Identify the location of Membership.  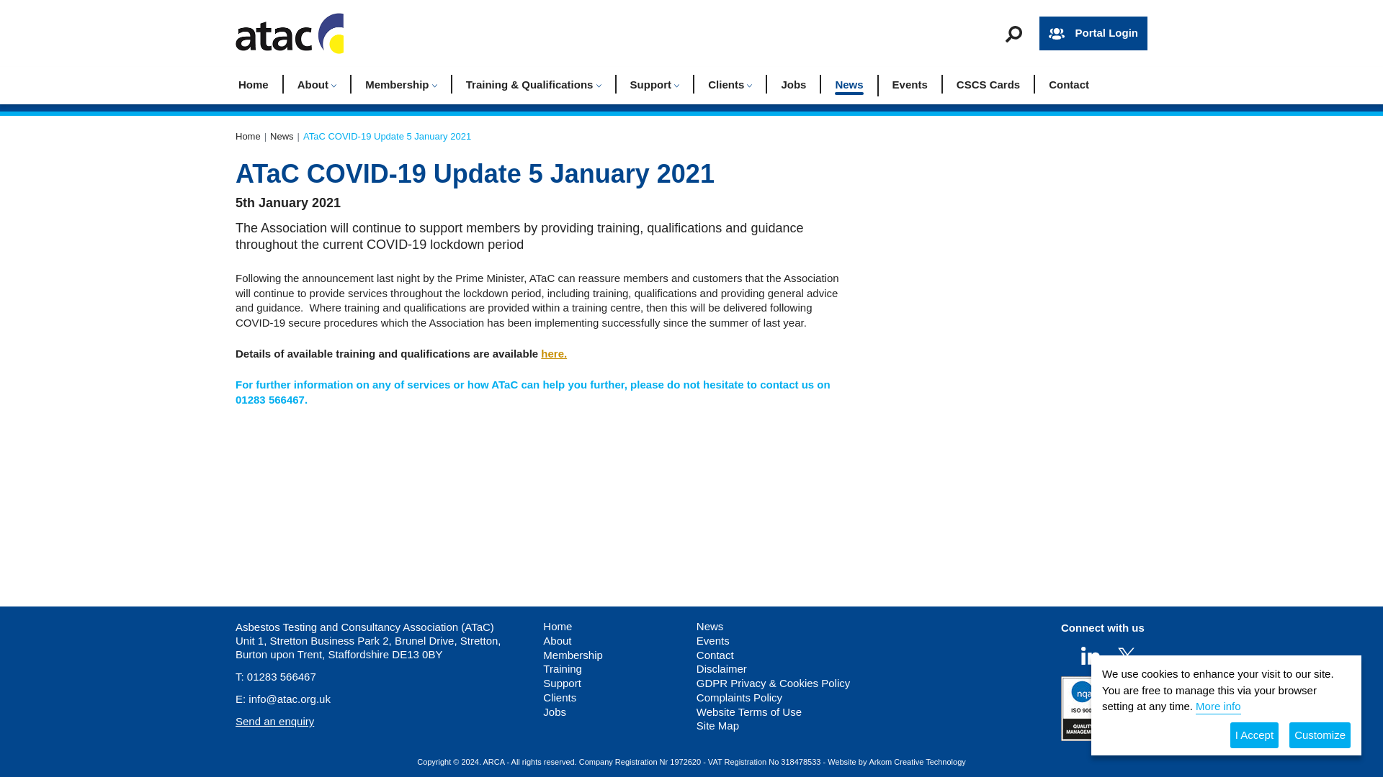
(401, 83).